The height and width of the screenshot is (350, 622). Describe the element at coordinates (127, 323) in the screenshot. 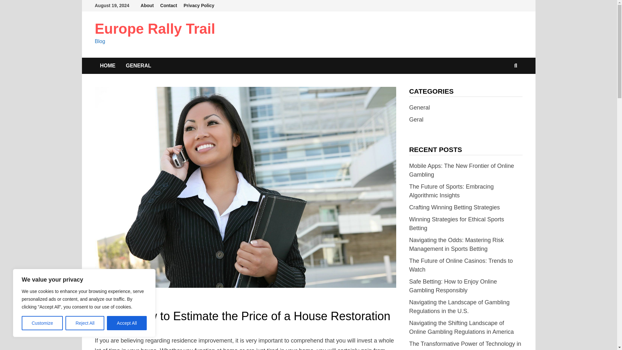

I see `Accept All` at that location.